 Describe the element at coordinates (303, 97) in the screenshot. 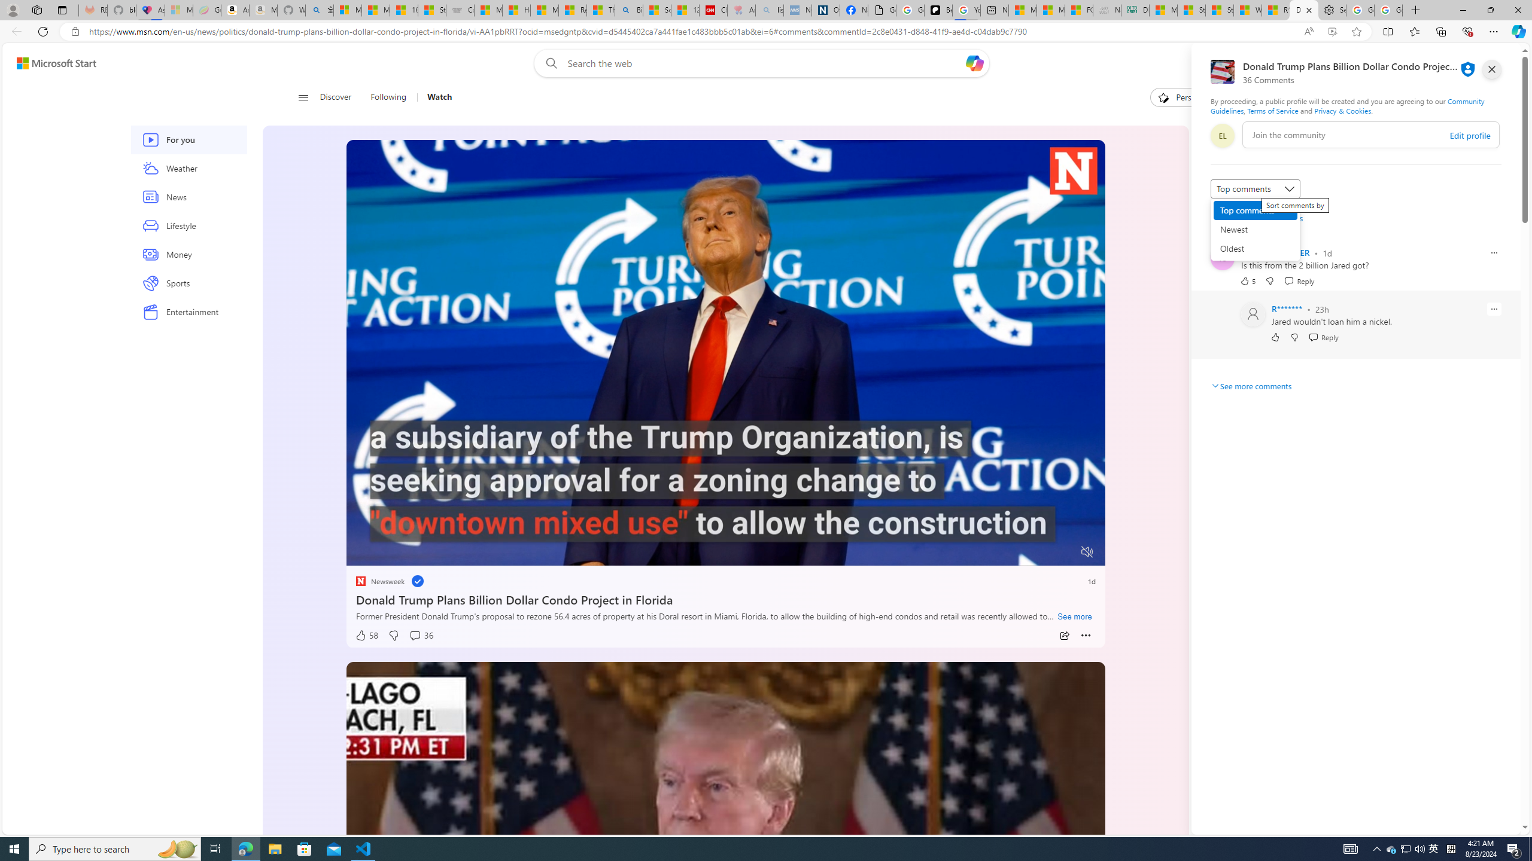

I see `Class: button-glyph` at that location.